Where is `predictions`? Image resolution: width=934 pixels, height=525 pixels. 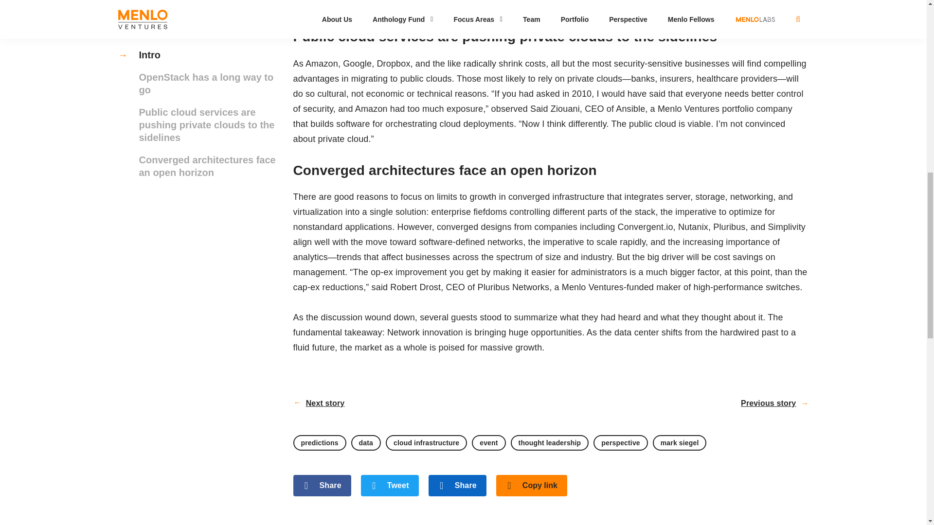 predictions is located at coordinates (319, 442).